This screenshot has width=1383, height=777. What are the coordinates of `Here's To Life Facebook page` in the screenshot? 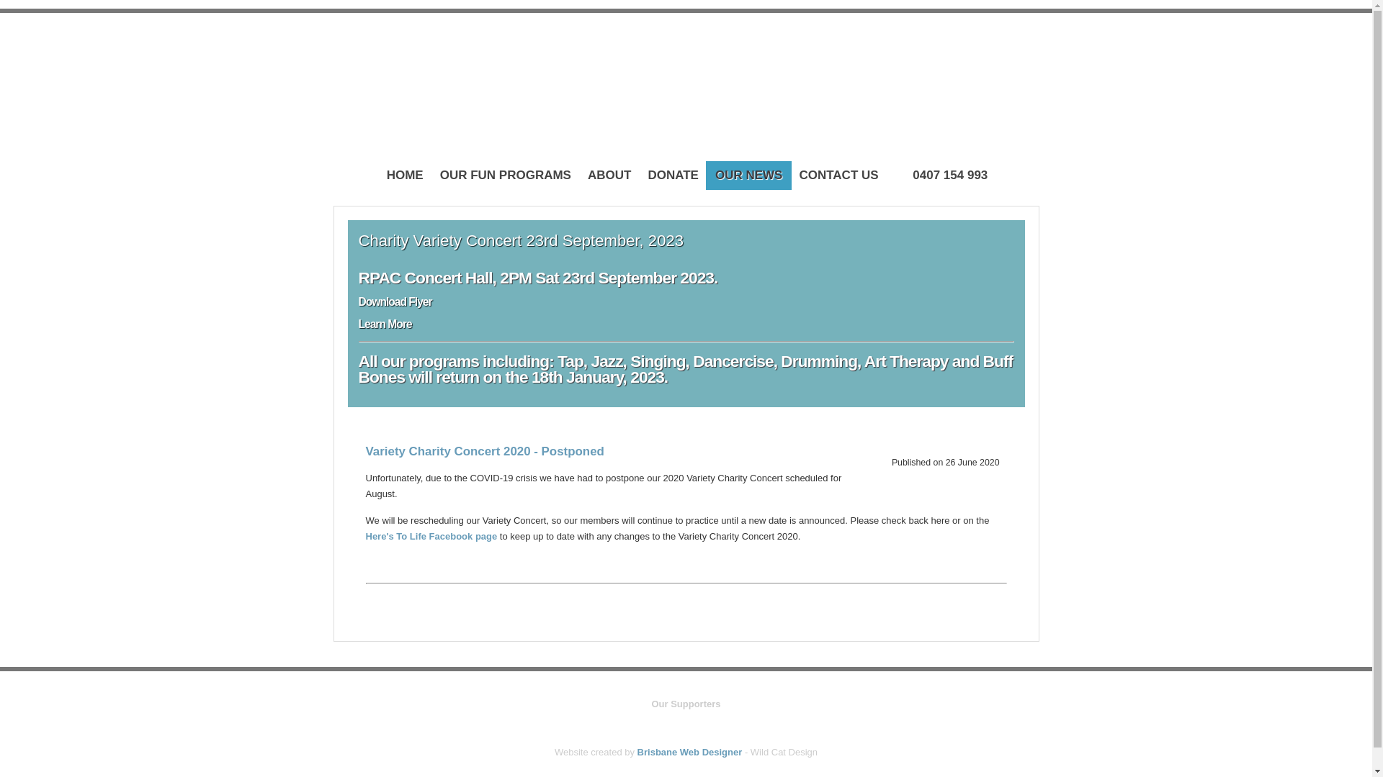 It's located at (432, 537).